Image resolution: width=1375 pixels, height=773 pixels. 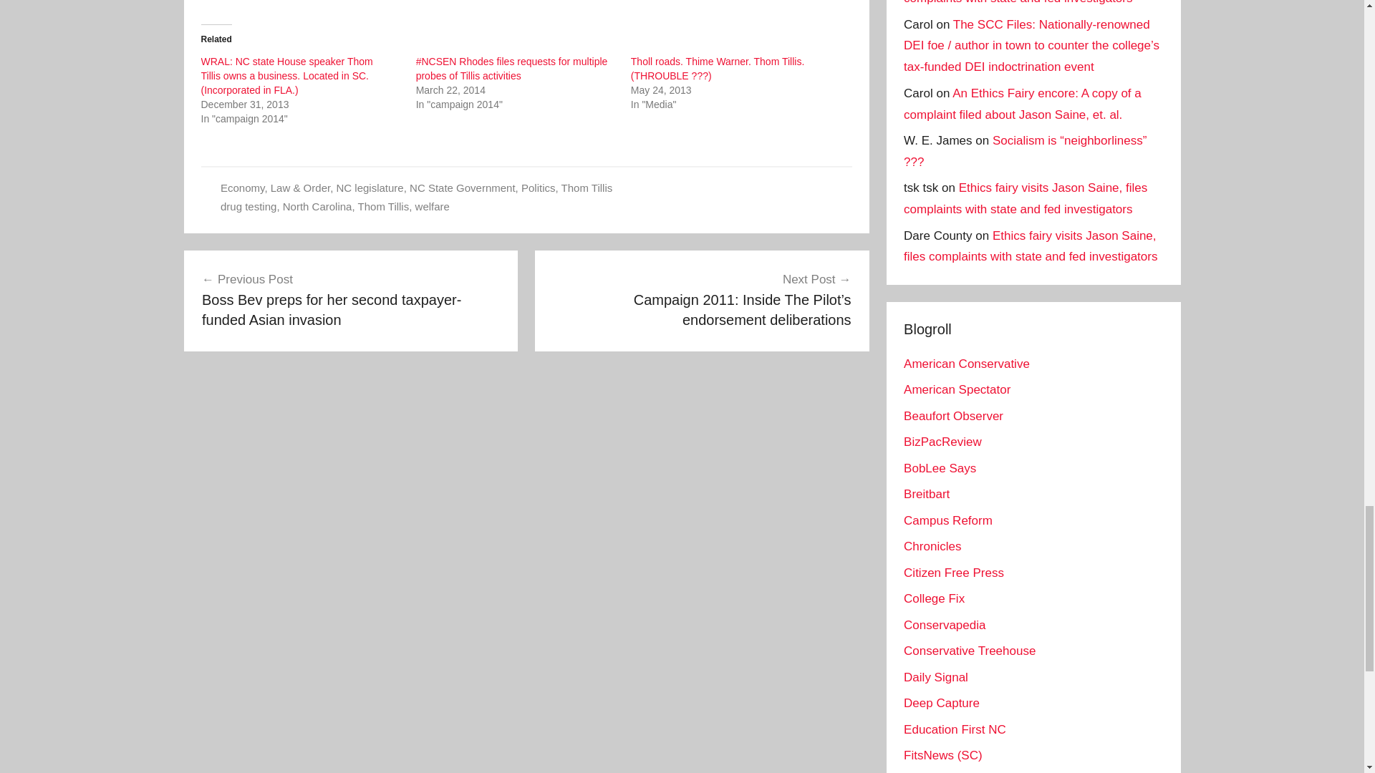 I want to click on welfare, so click(x=432, y=206).